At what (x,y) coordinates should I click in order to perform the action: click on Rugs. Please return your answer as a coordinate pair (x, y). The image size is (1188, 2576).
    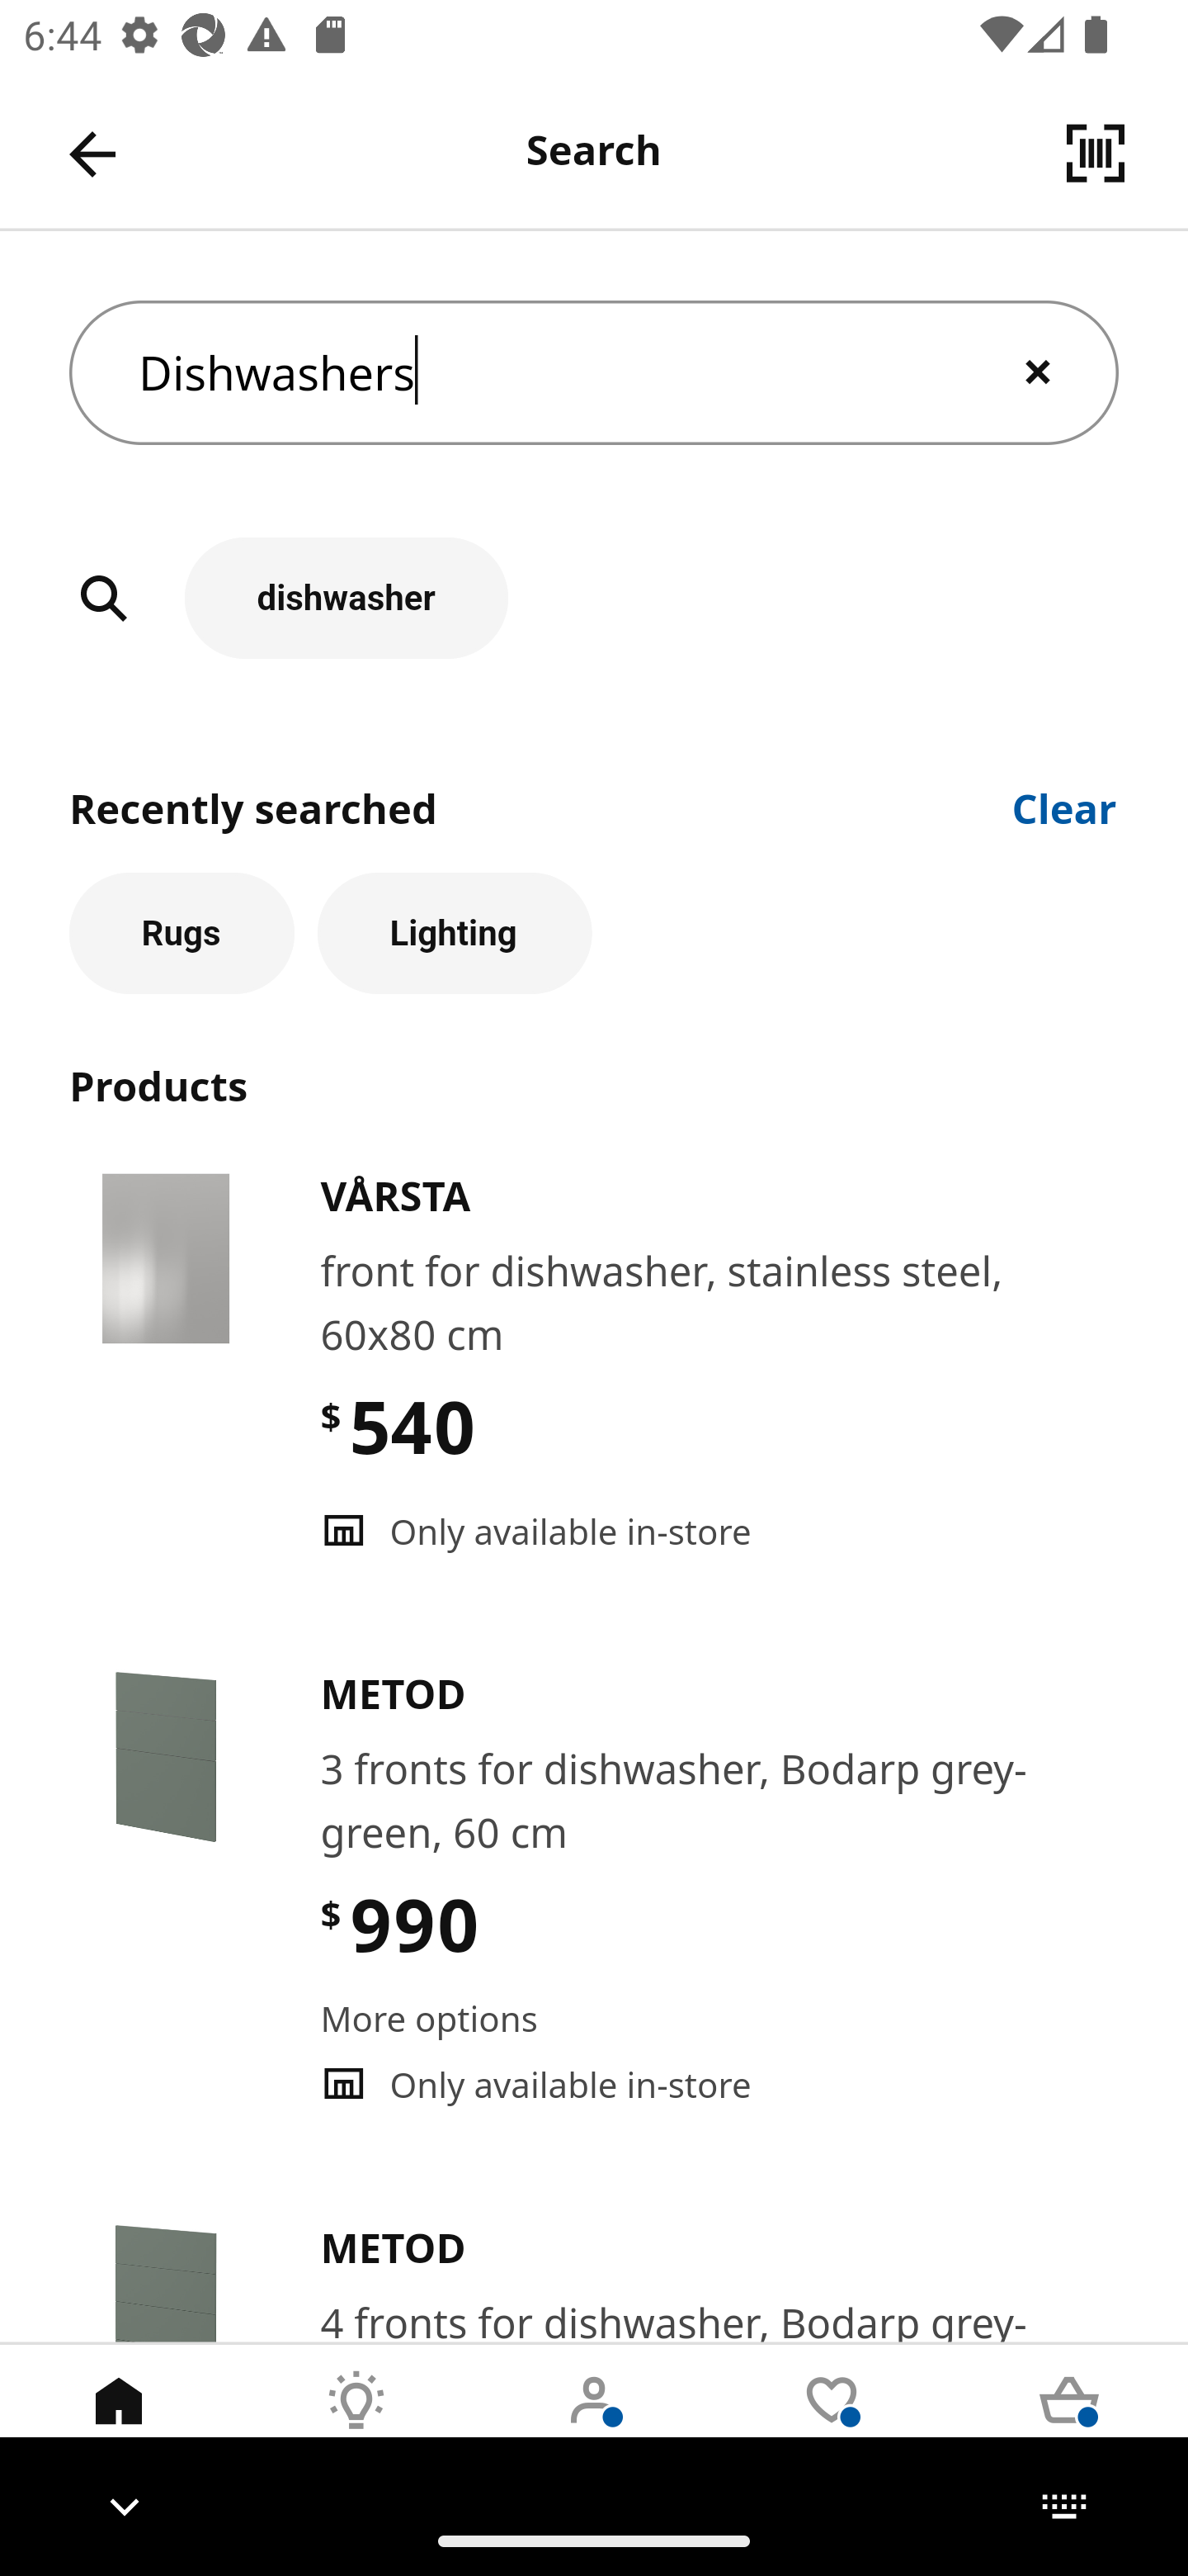
    Looking at the image, I should click on (181, 933).